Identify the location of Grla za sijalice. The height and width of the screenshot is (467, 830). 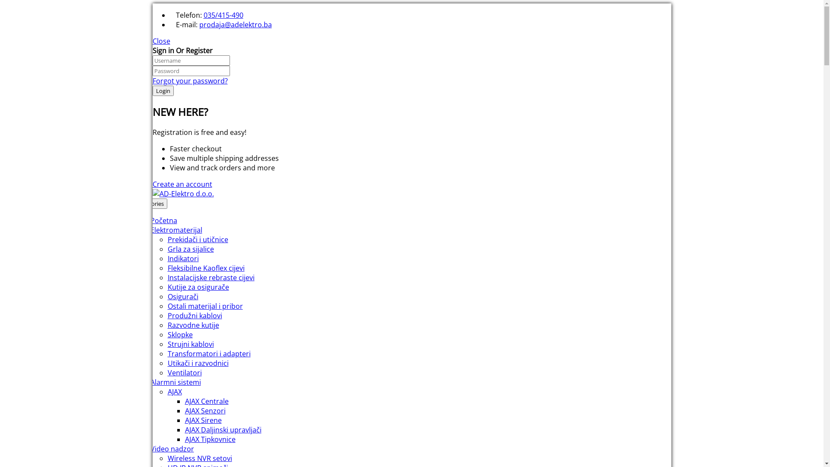
(191, 249).